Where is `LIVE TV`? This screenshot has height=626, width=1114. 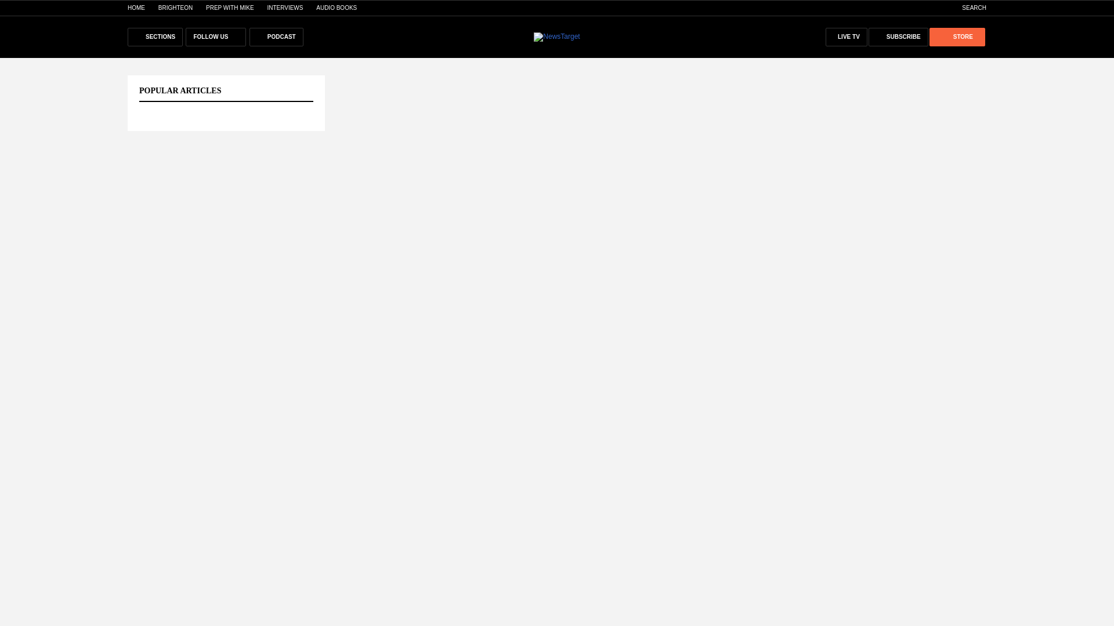 LIVE TV is located at coordinates (846, 37).